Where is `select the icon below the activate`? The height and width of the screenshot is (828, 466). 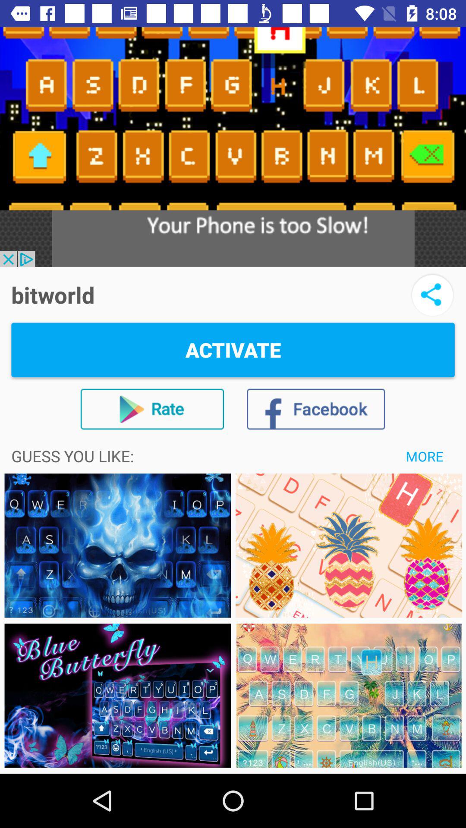 select the icon below the activate is located at coordinates (152, 409).